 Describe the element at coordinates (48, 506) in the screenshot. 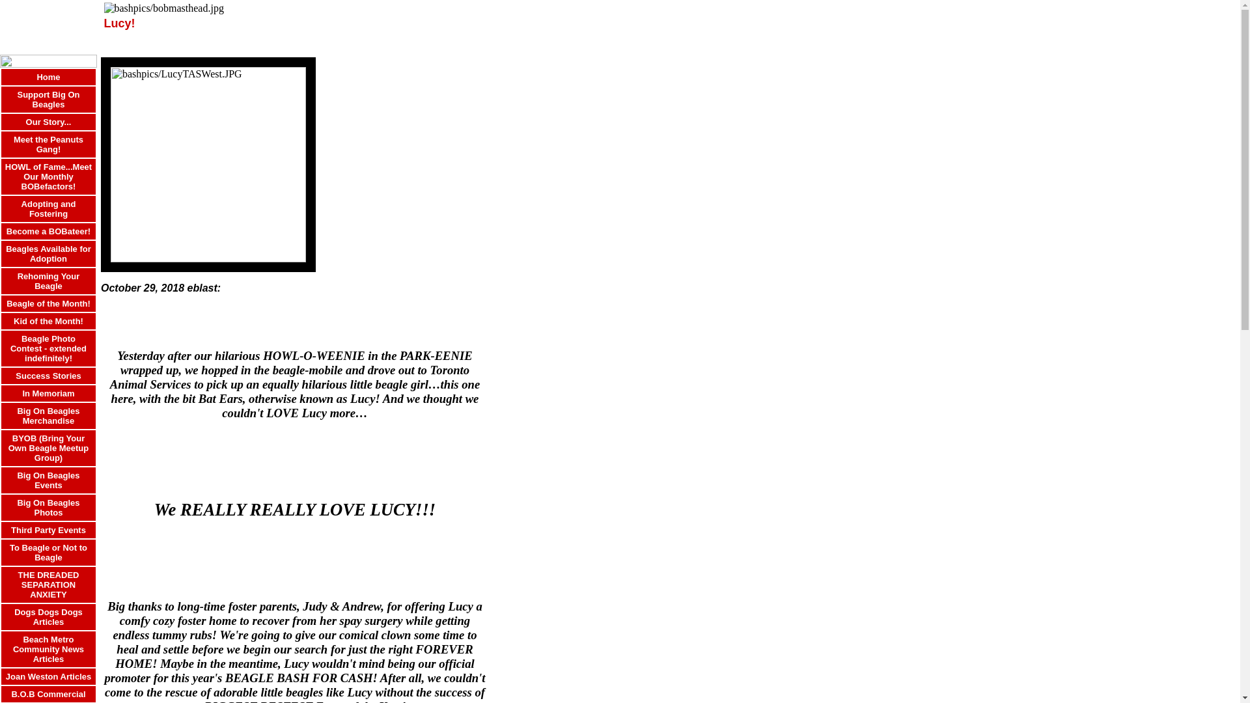

I see `Big On Beagles Photos` at that location.